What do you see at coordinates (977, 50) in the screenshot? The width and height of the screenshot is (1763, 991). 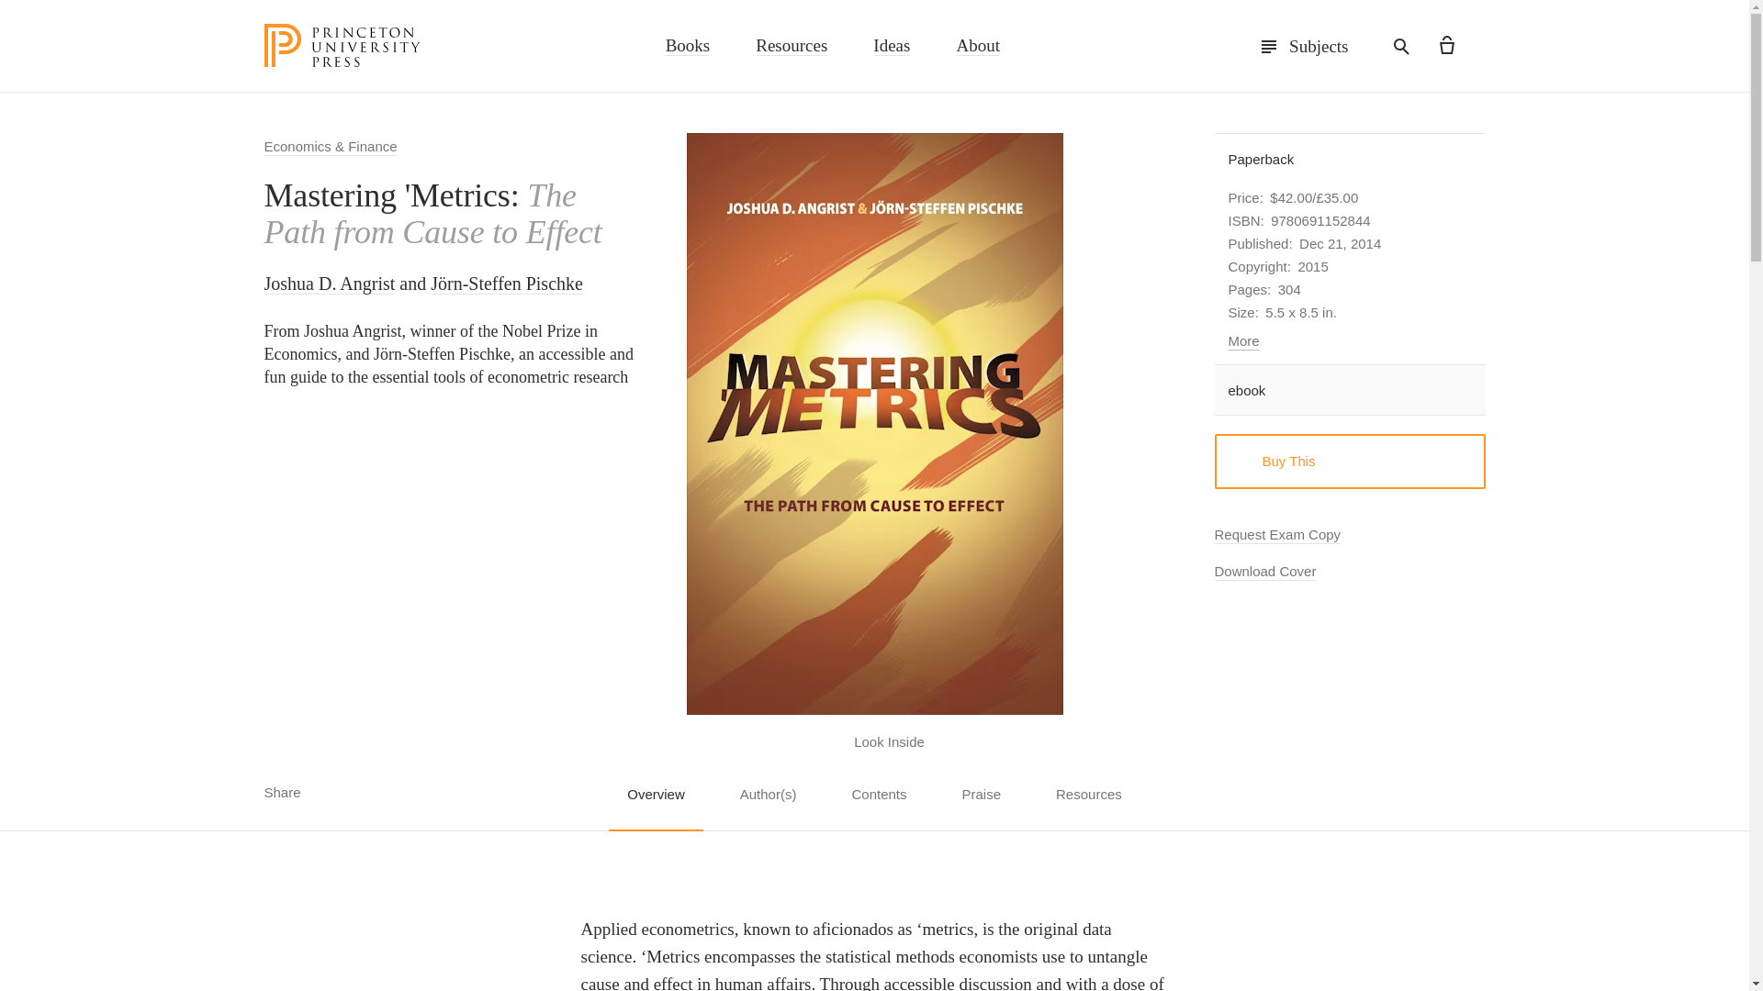 I see `About` at bounding box center [977, 50].